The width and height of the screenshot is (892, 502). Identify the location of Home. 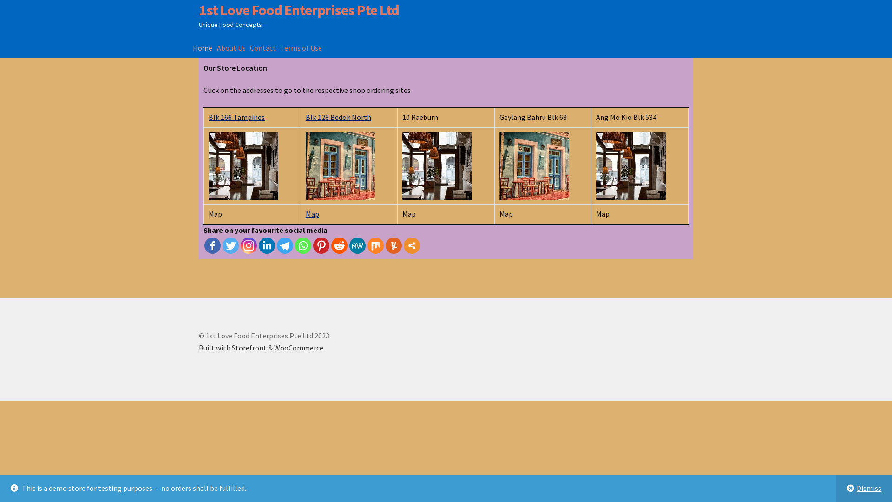
(203, 48).